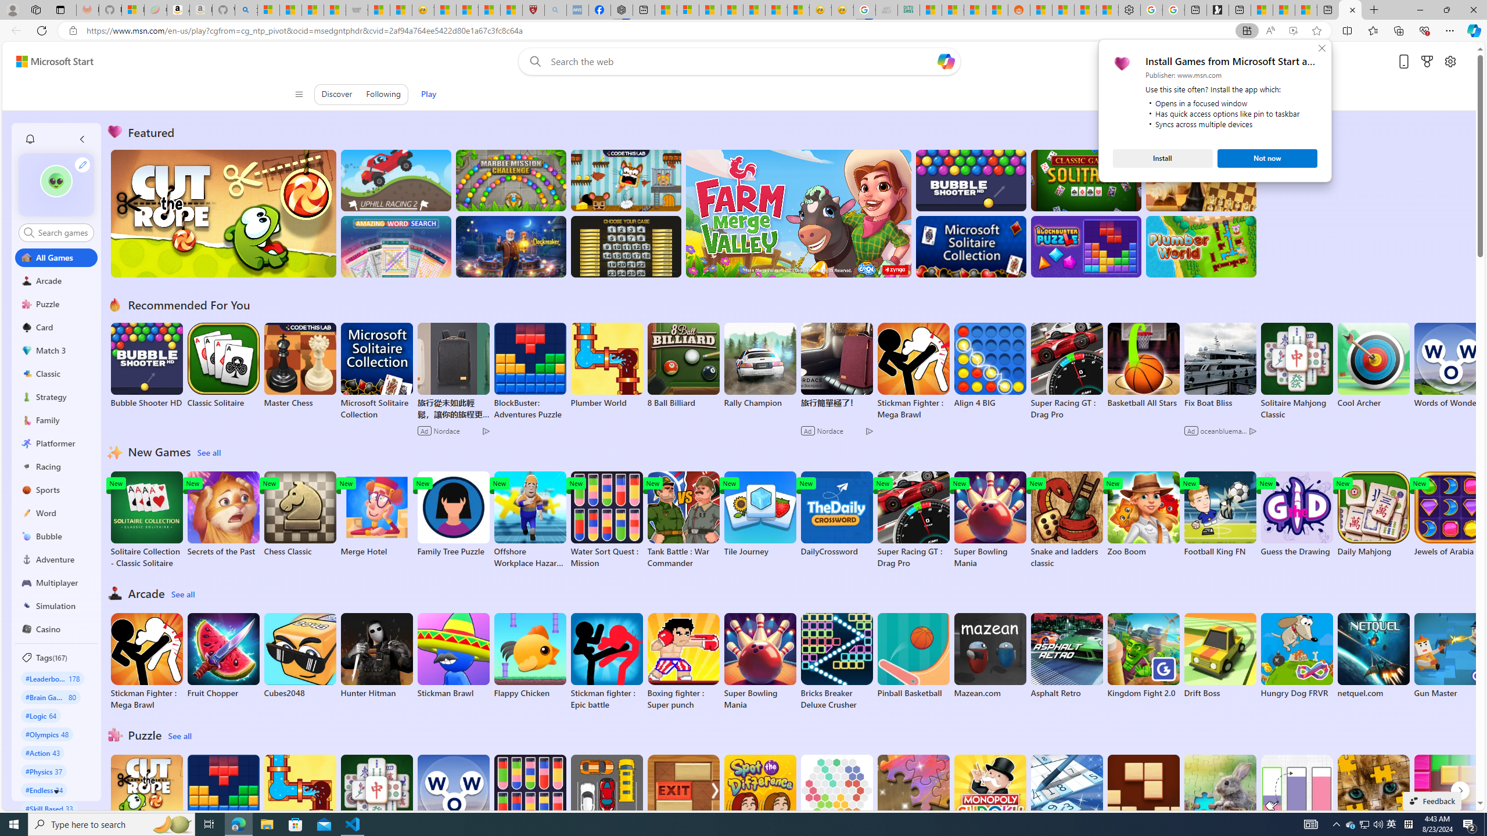 This screenshot has width=1487, height=836. Describe the element at coordinates (626, 246) in the screenshot. I see `Deal or No Deal` at that location.